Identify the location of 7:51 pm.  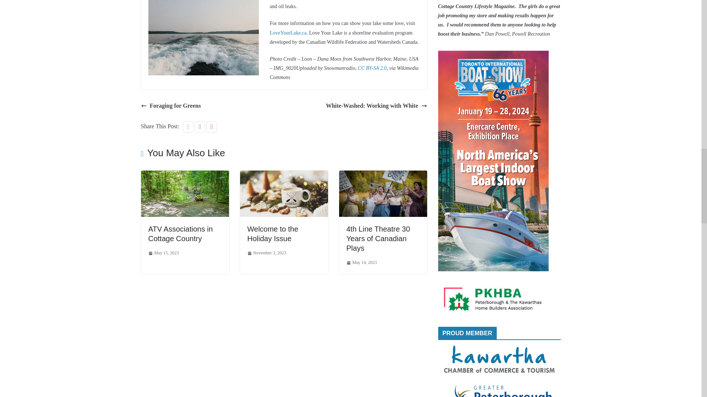
(267, 253).